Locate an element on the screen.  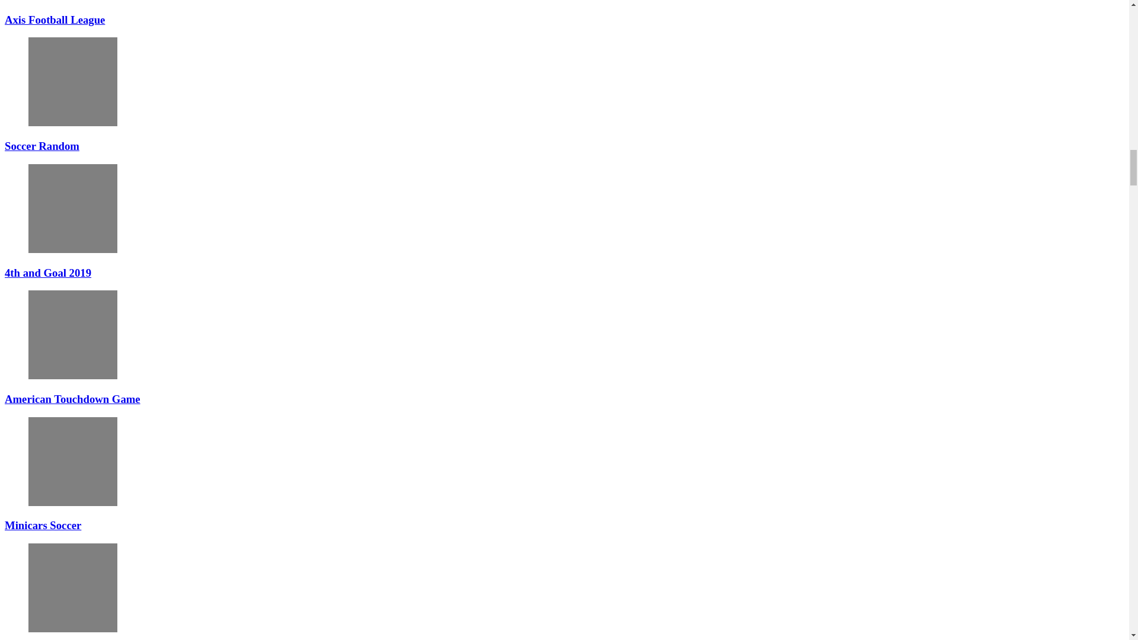
Soccer Random is located at coordinates (72, 81).